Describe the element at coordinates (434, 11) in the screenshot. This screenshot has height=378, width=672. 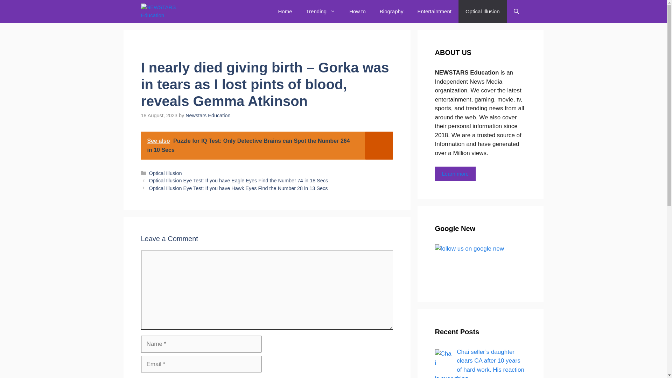
I see `Entertaintment` at that location.